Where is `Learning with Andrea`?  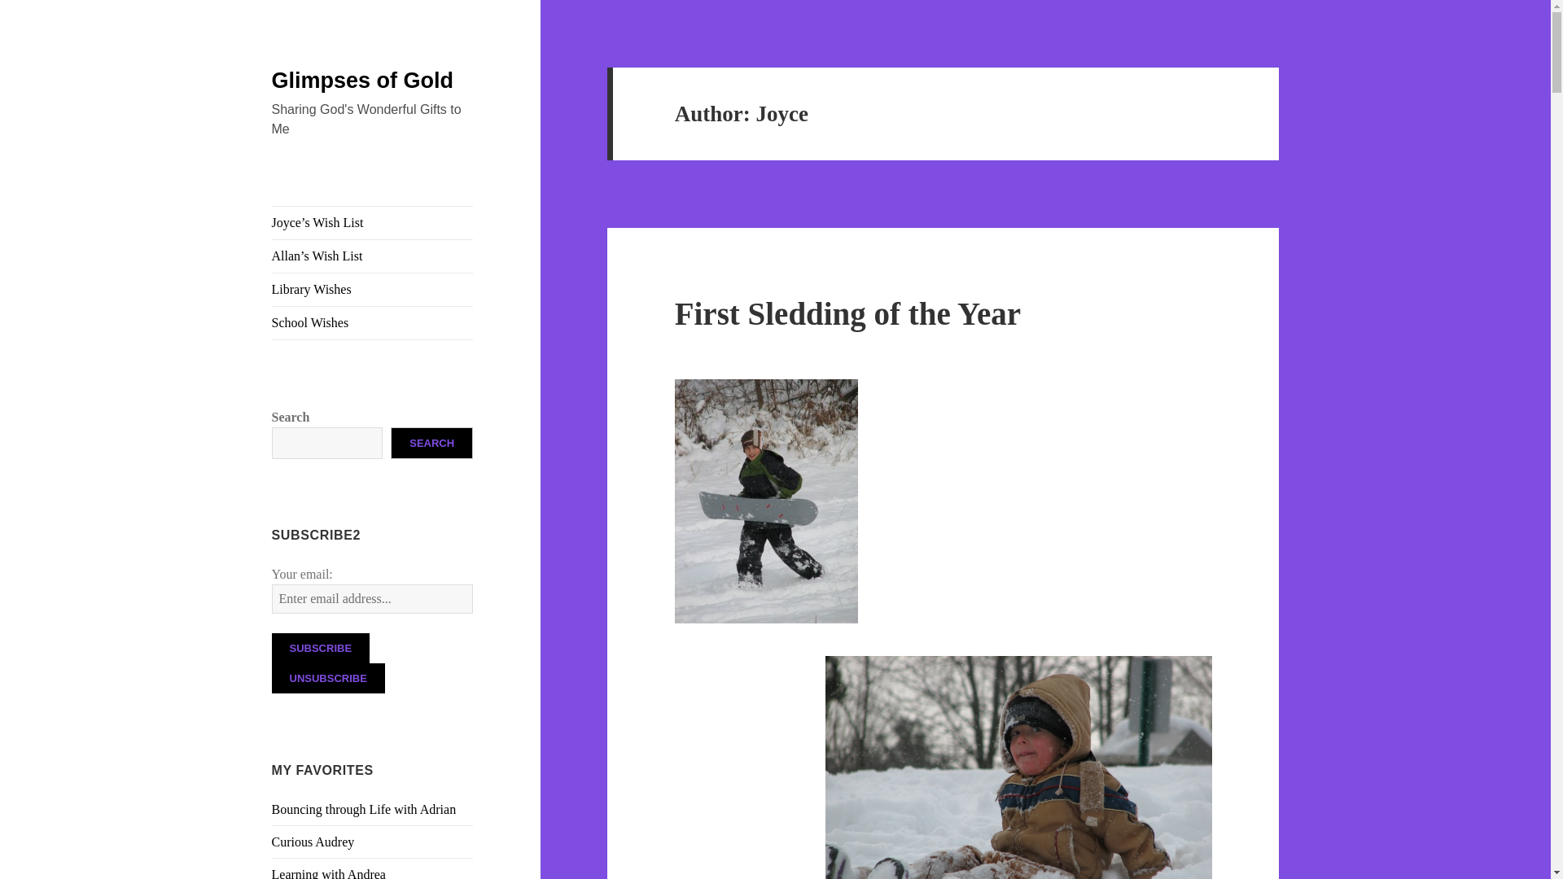
Learning with Andrea is located at coordinates (329, 872).